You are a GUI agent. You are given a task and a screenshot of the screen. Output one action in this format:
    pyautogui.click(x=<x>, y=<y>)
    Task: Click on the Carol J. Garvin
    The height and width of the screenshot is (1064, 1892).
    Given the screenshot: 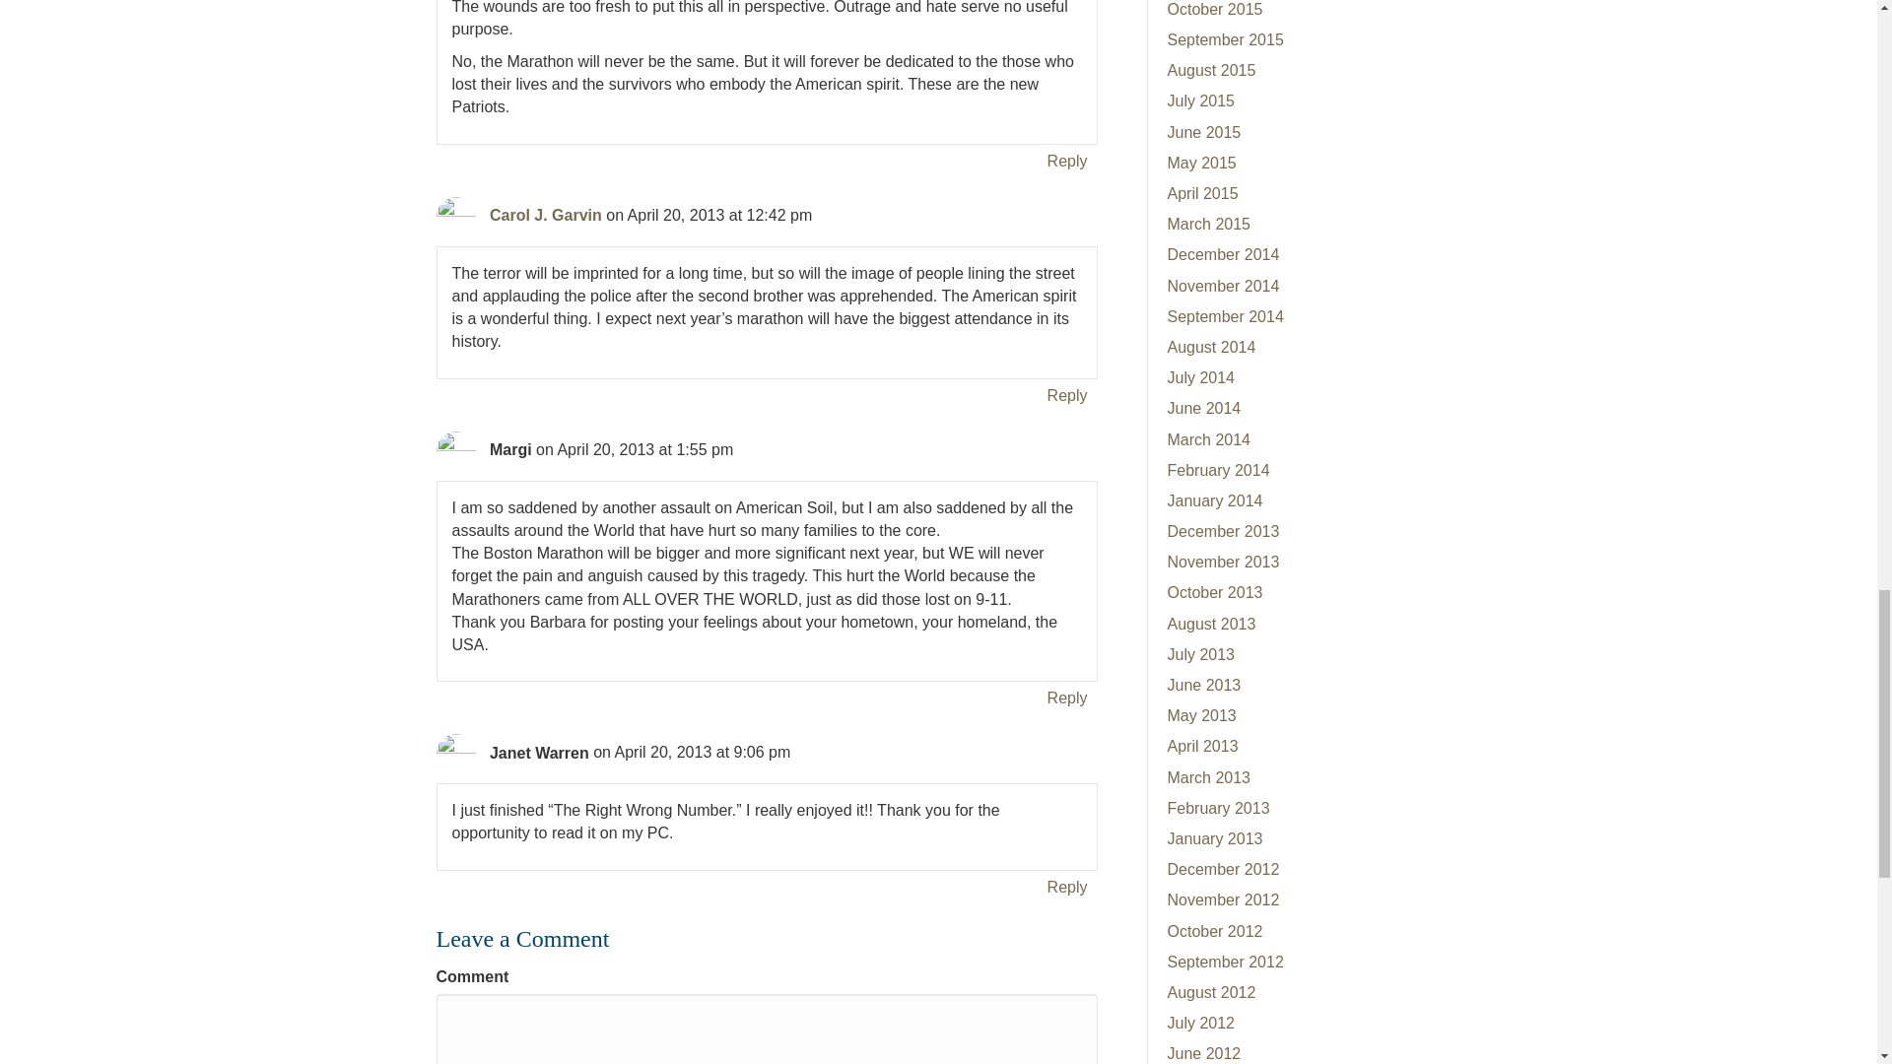 What is the action you would take?
    pyautogui.click(x=546, y=215)
    